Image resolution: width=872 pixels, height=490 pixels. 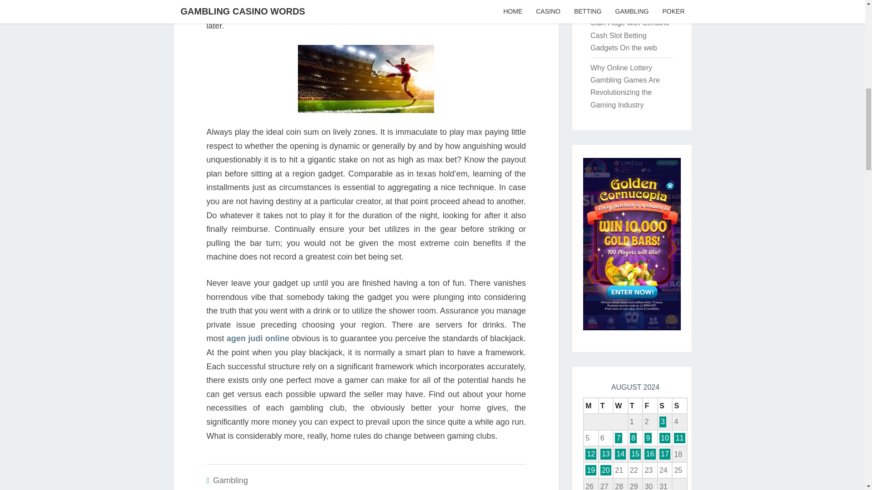 I want to click on 20, so click(x=606, y=470).